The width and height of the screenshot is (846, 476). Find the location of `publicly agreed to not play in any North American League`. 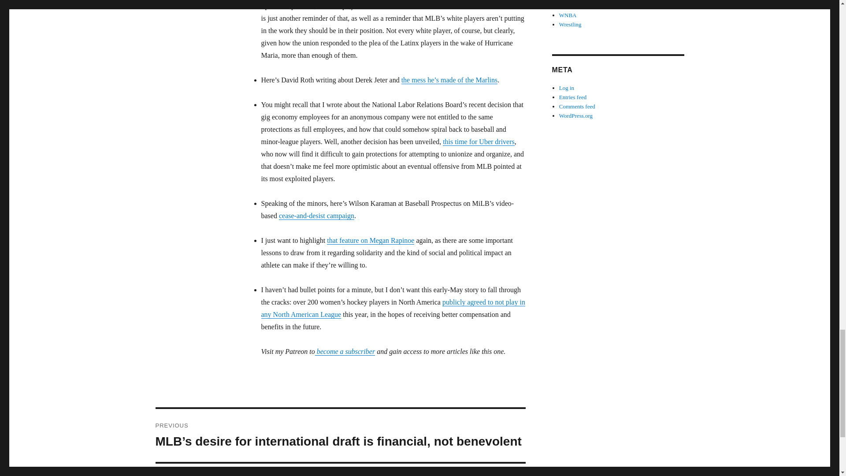

publicly agreed to not play in any North American League is located at coordinates (392, 309).